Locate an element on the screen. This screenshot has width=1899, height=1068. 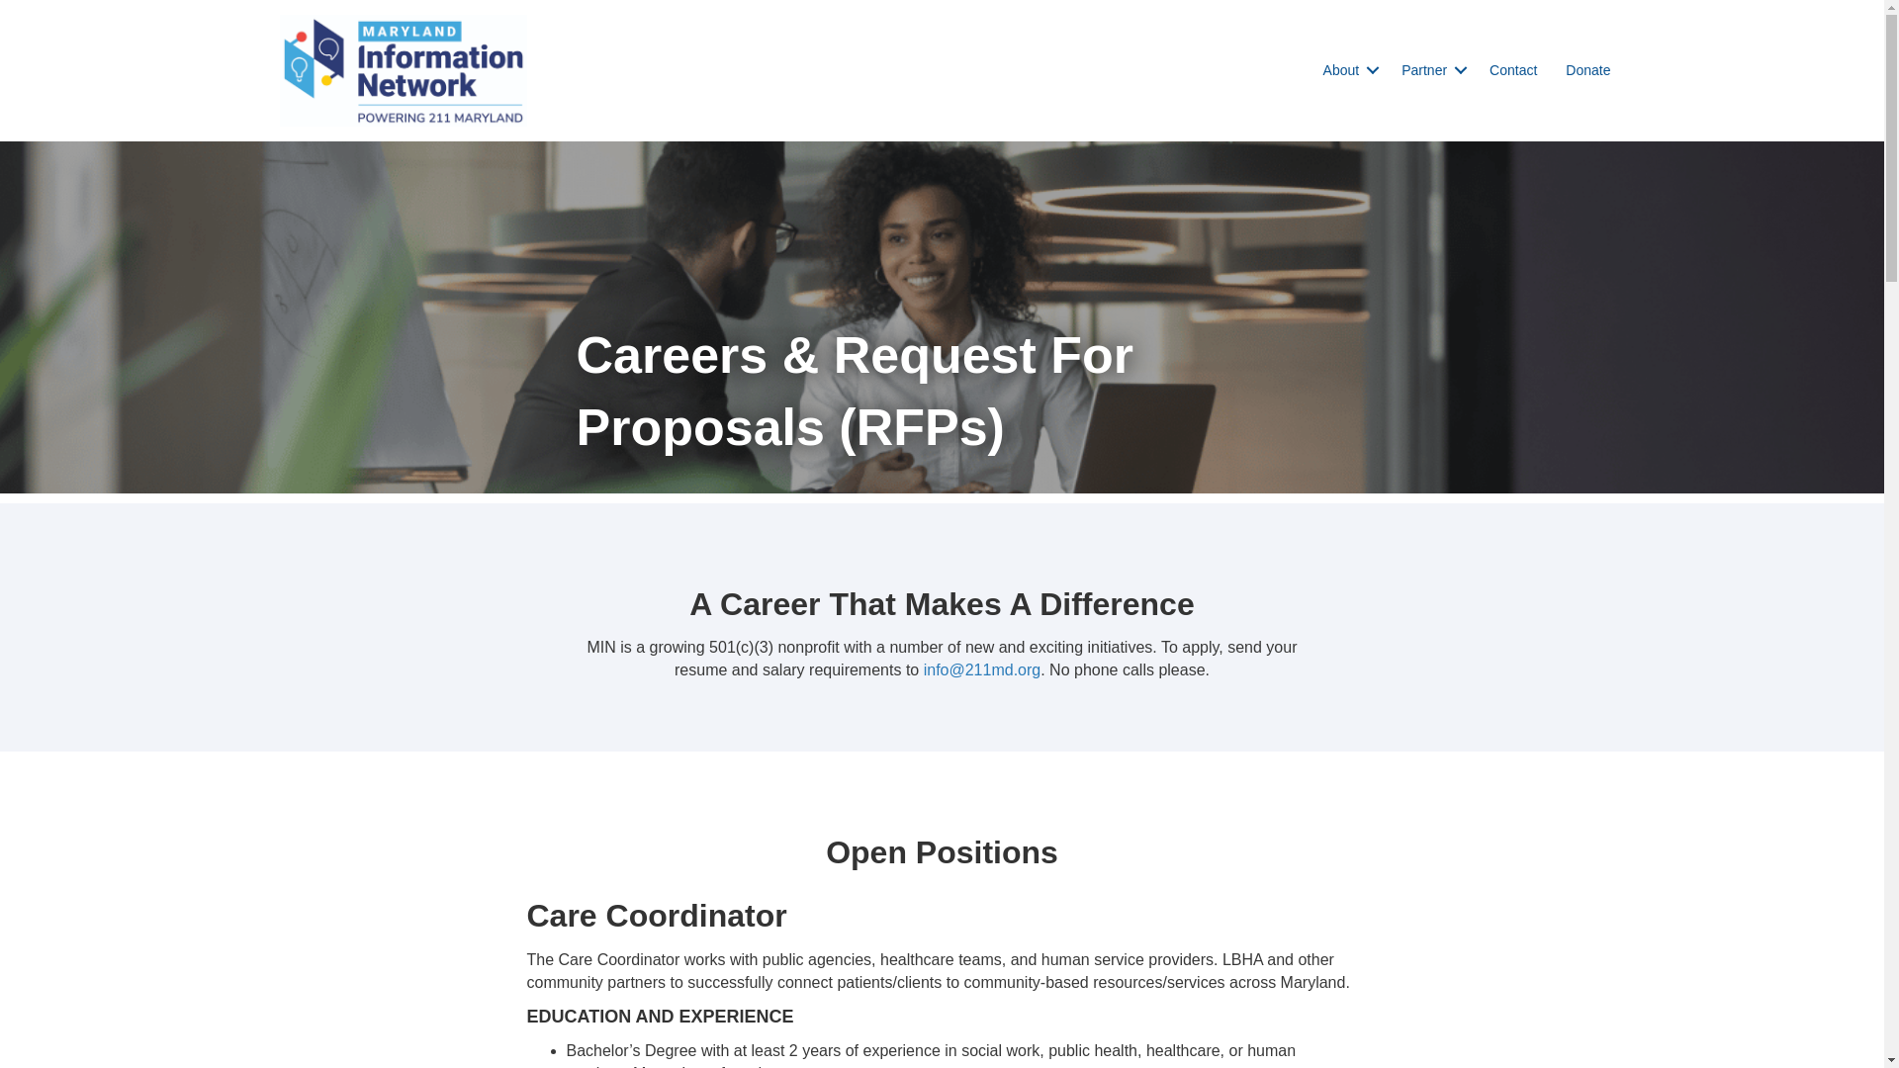
Donate is located at coordinates (1586, 69).